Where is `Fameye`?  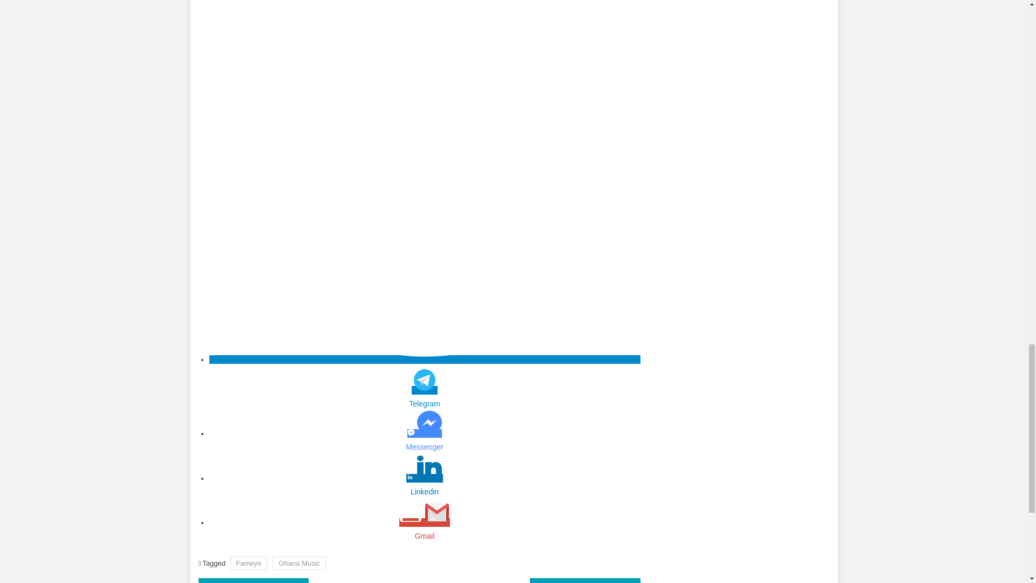
Fameye is located at coordinates (248, 564).